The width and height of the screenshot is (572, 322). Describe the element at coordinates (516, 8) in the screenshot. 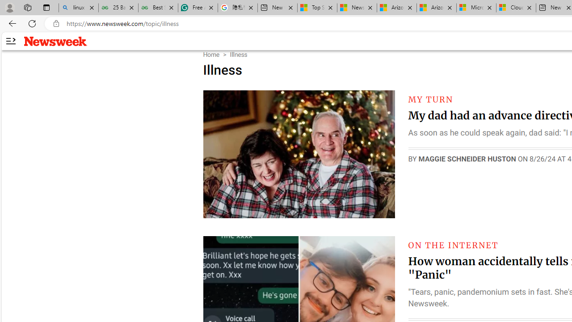

I see `Cloud Computing Services | Microsoft Azure` at that location.